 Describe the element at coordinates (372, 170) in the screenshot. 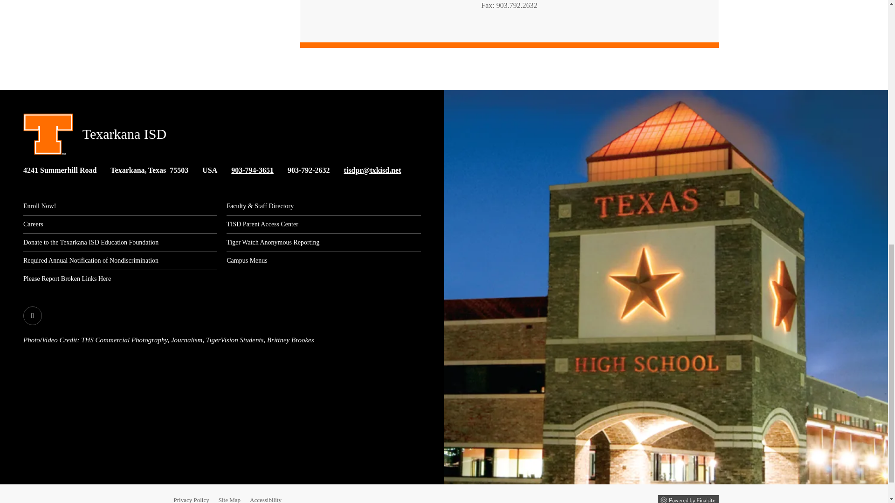

I see `Email` at that location.